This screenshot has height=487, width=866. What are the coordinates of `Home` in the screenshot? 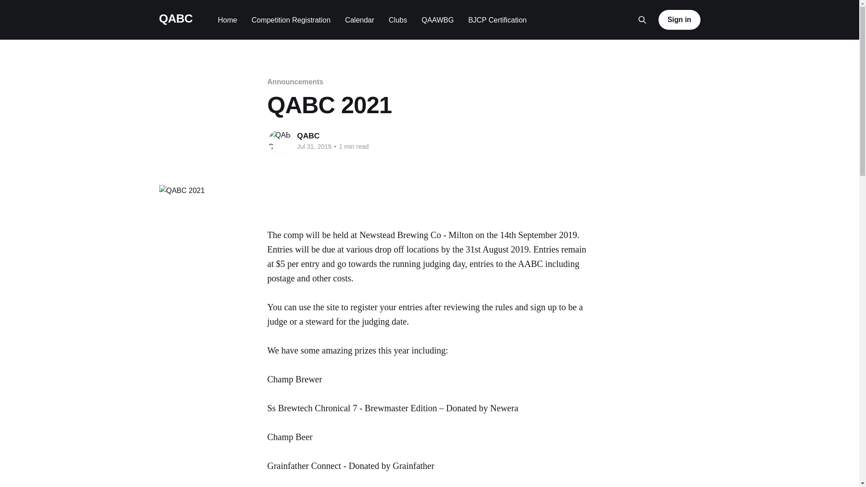 It's located at (227, 20).